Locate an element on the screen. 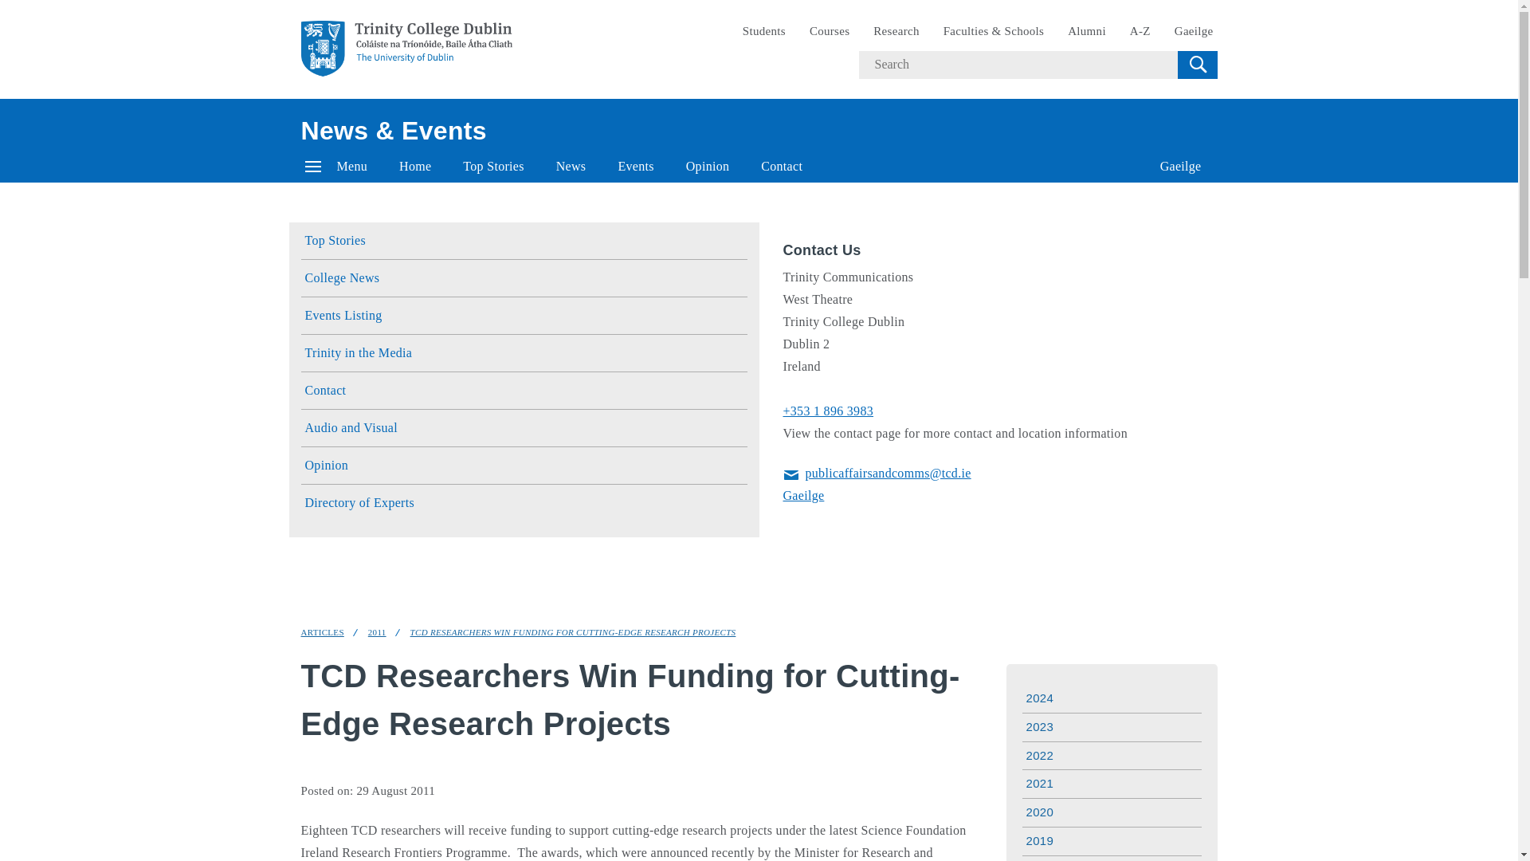 The height and width of the screenshot is (861, 1530). Top Stories is located at coordinates (524, 241).